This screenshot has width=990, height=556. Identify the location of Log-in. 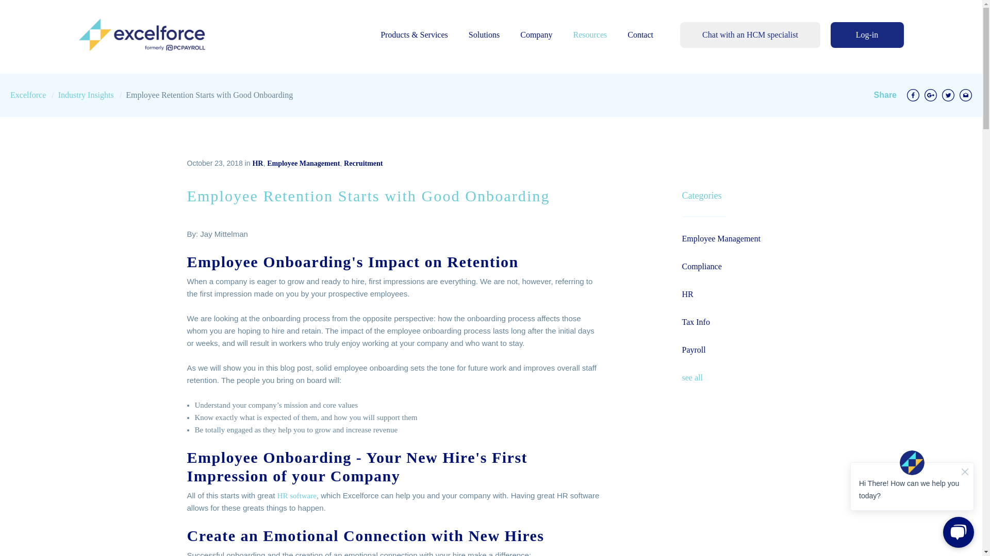
(866, 35).